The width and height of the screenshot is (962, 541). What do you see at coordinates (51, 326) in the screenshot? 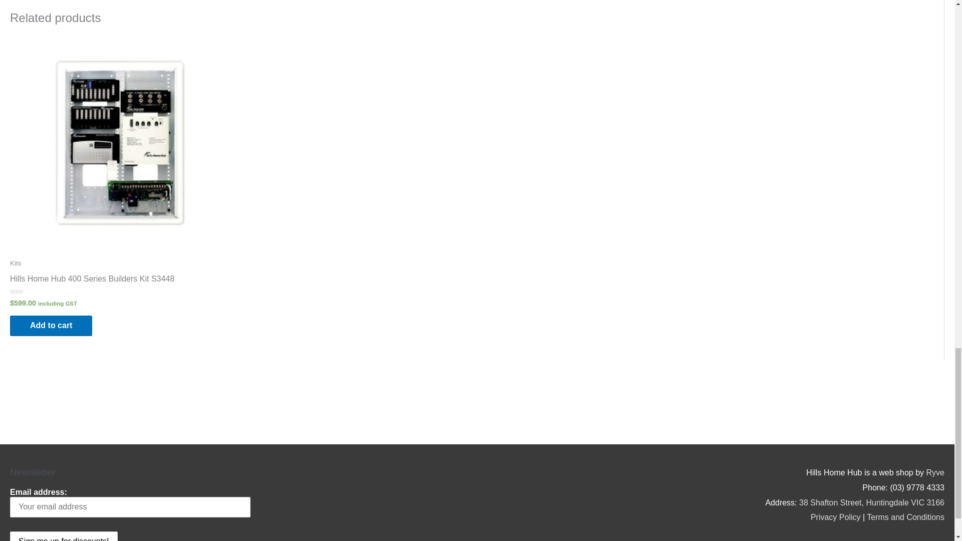
I see `Add to cart` at bounding box center [51, 326].